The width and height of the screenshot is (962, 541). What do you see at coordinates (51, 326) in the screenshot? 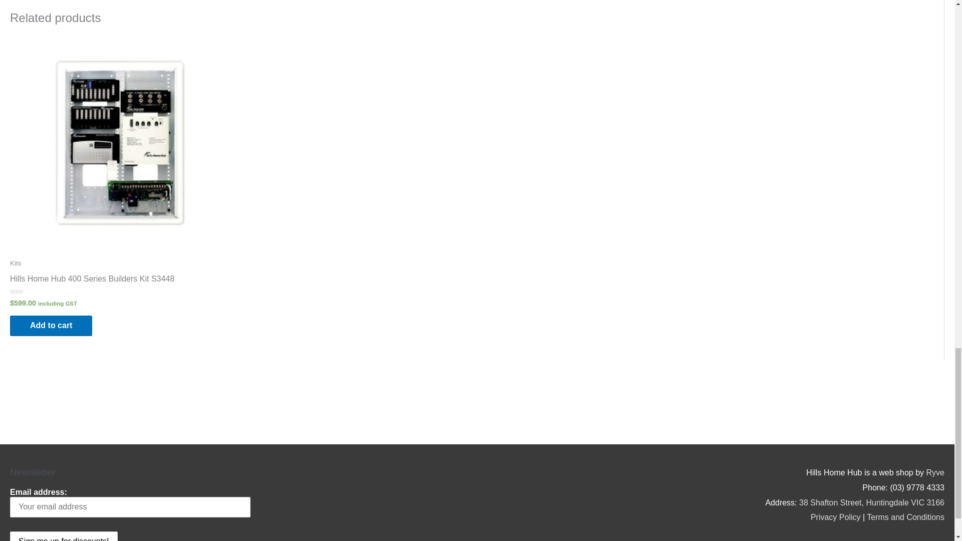
I see `Add to cart` at bounding box center [51, 326].